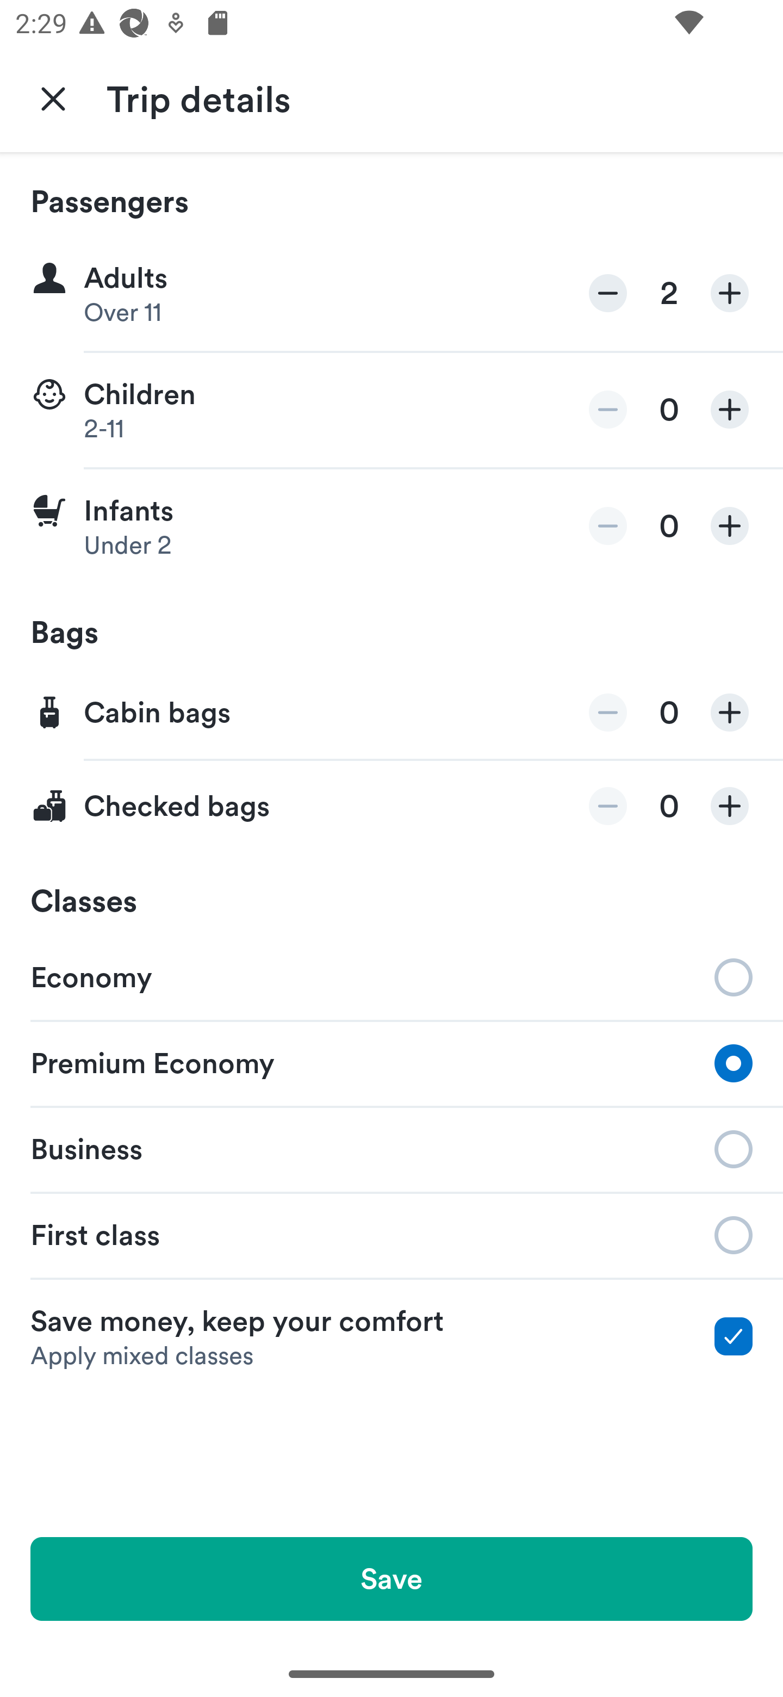 This screenshot has height=1697, width=783. What do you see at coordinates (608, 409) in the screenshot?
I see `Remove` at bounding box center [608, 409].